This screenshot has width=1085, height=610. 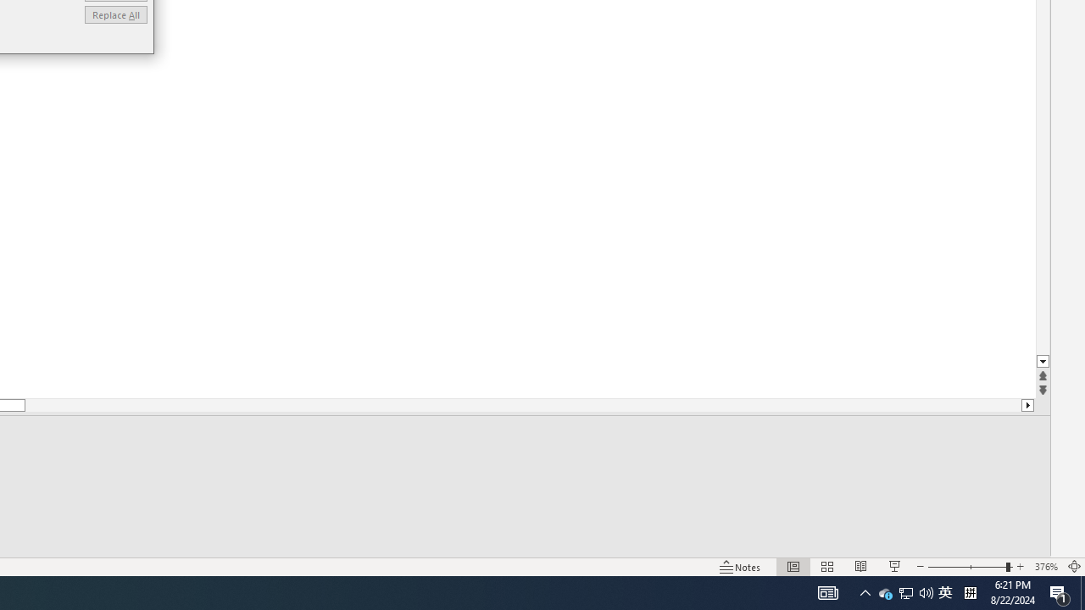 I want to click on User Promoted Notification Area, so click(x=741, y=566).